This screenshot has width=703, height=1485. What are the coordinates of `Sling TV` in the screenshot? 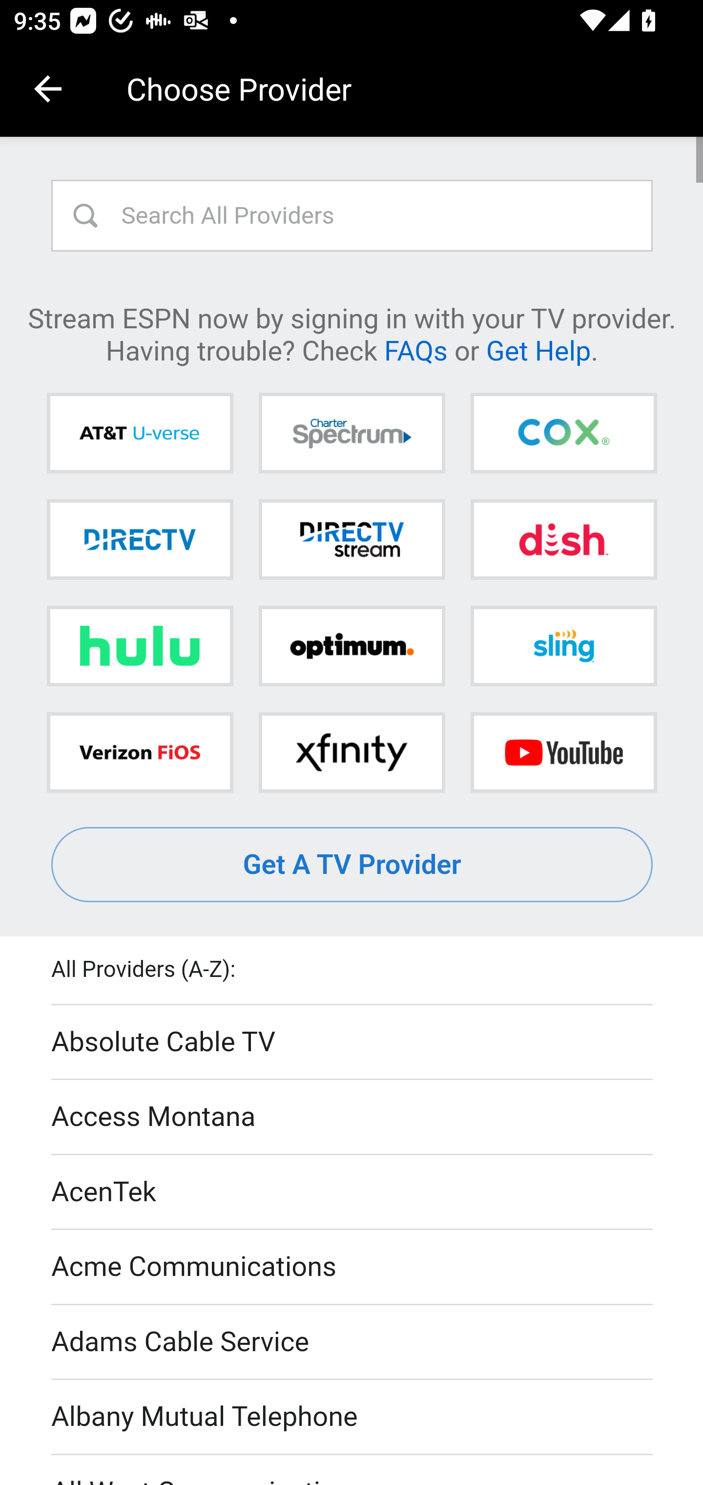 It's located at (563, 646).